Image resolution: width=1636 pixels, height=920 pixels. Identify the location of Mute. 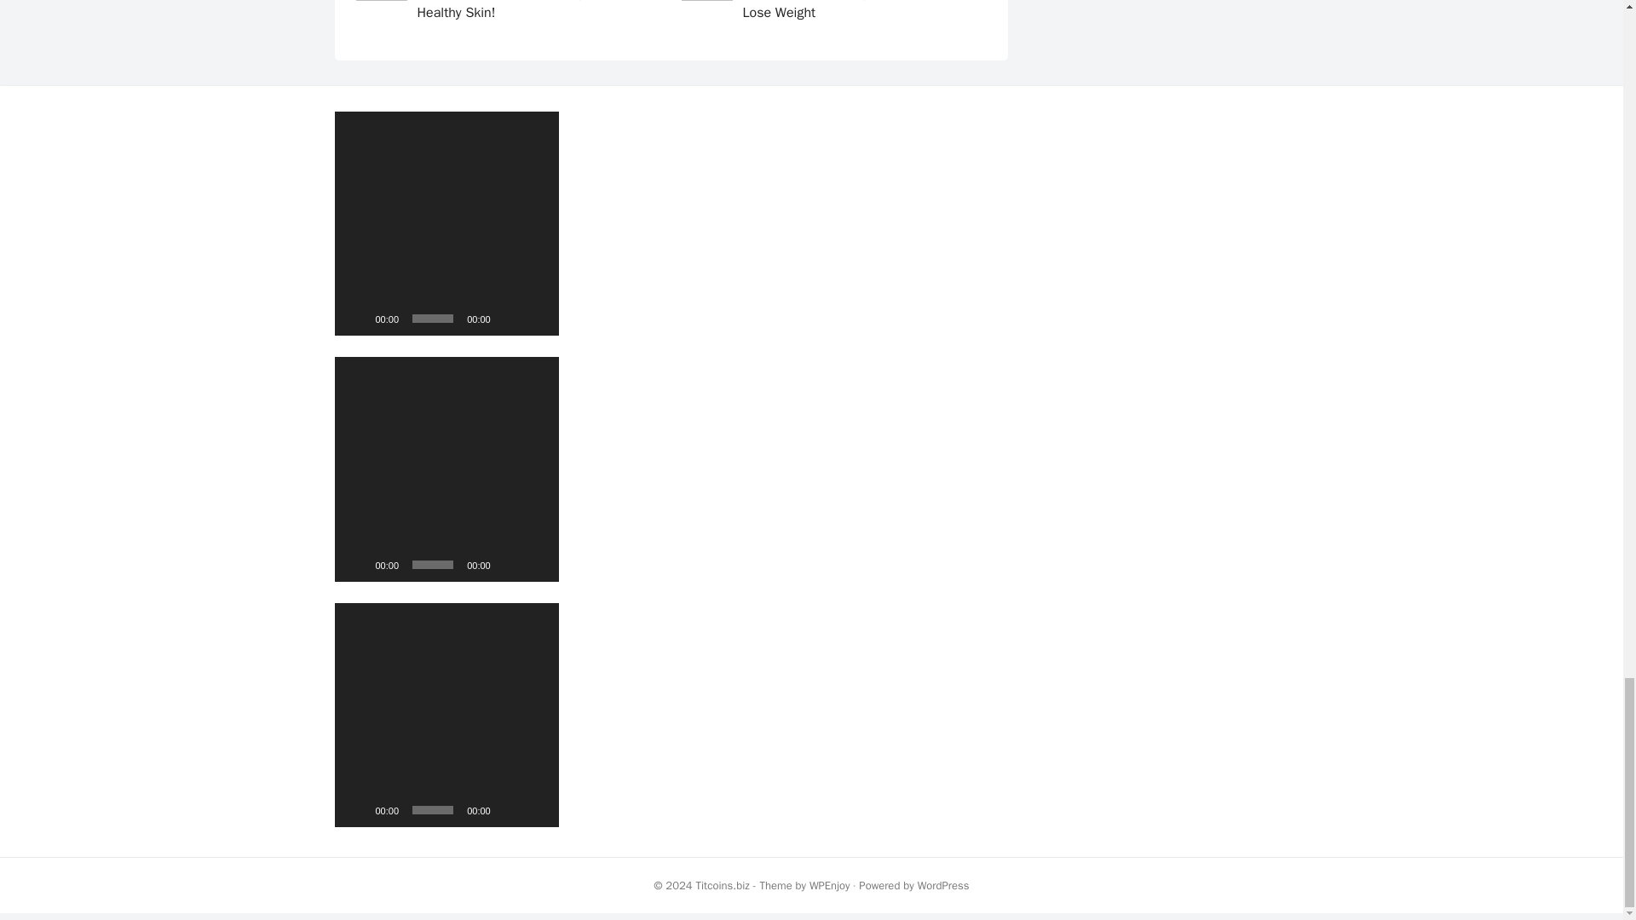
(510, 319).